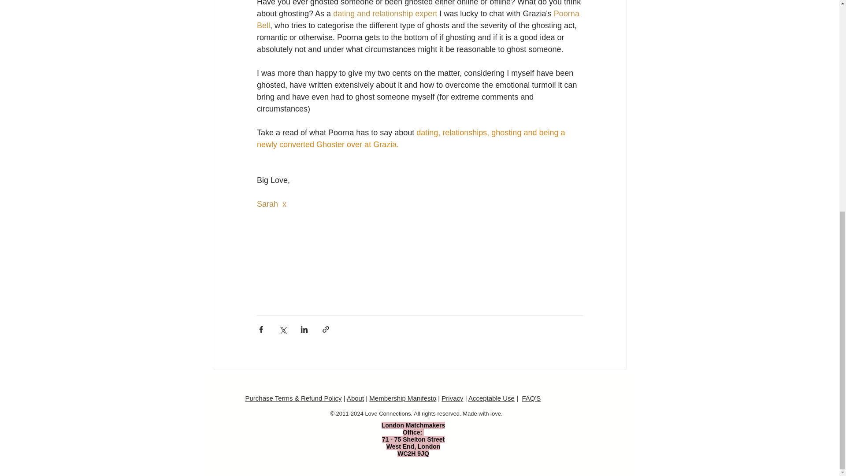  What do you see at coordinates (419, 19) in the screenshot?
I see `Poorna Bell` at bounding box center [419, 19].